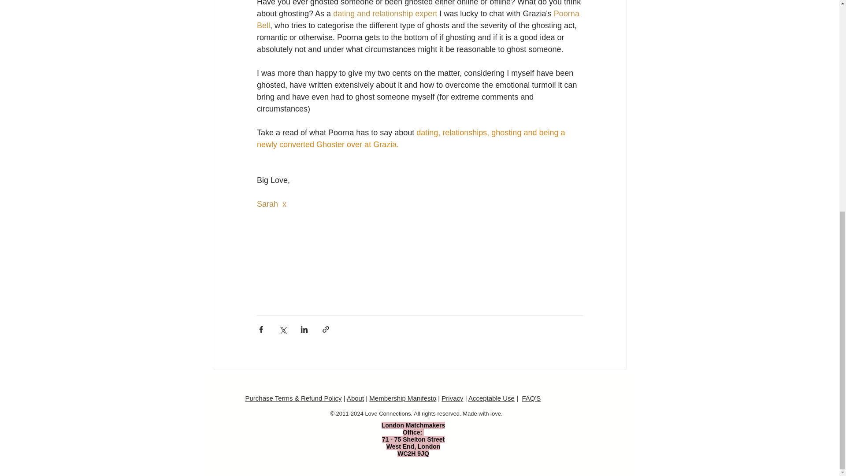  What do you see at coordinates (419, 19) in the screenshot?
I see `Poorna Bell` at bounding box center [419, 19].